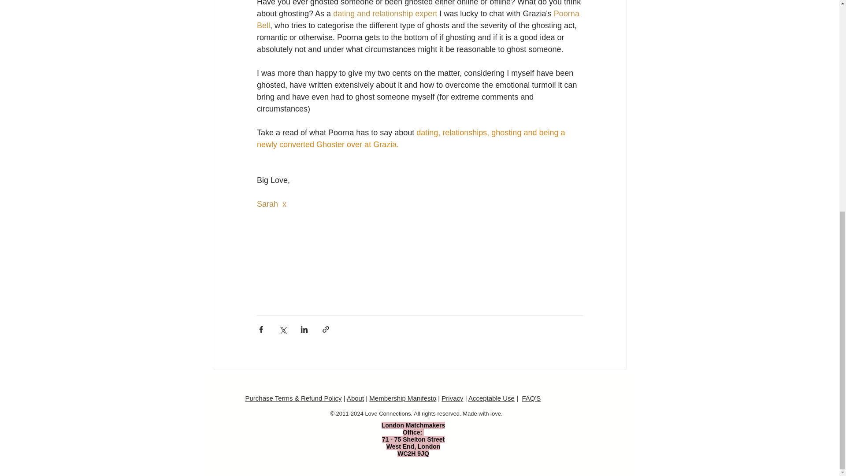  What do you see at coordinates (419, 19) in the screenshot?
I see `Poorna Bell` at bounding box center [419, 19].